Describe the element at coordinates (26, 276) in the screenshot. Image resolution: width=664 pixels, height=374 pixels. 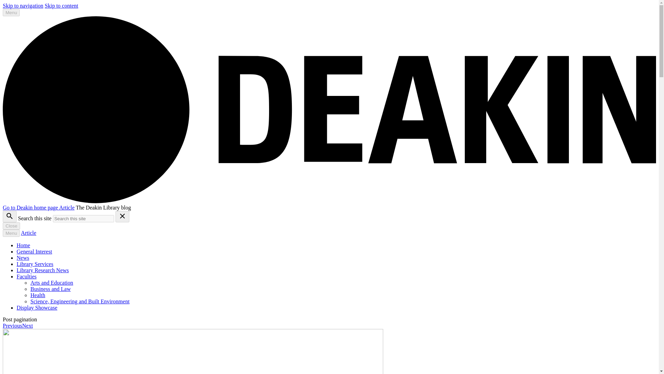
I see `Faculties` at that location.